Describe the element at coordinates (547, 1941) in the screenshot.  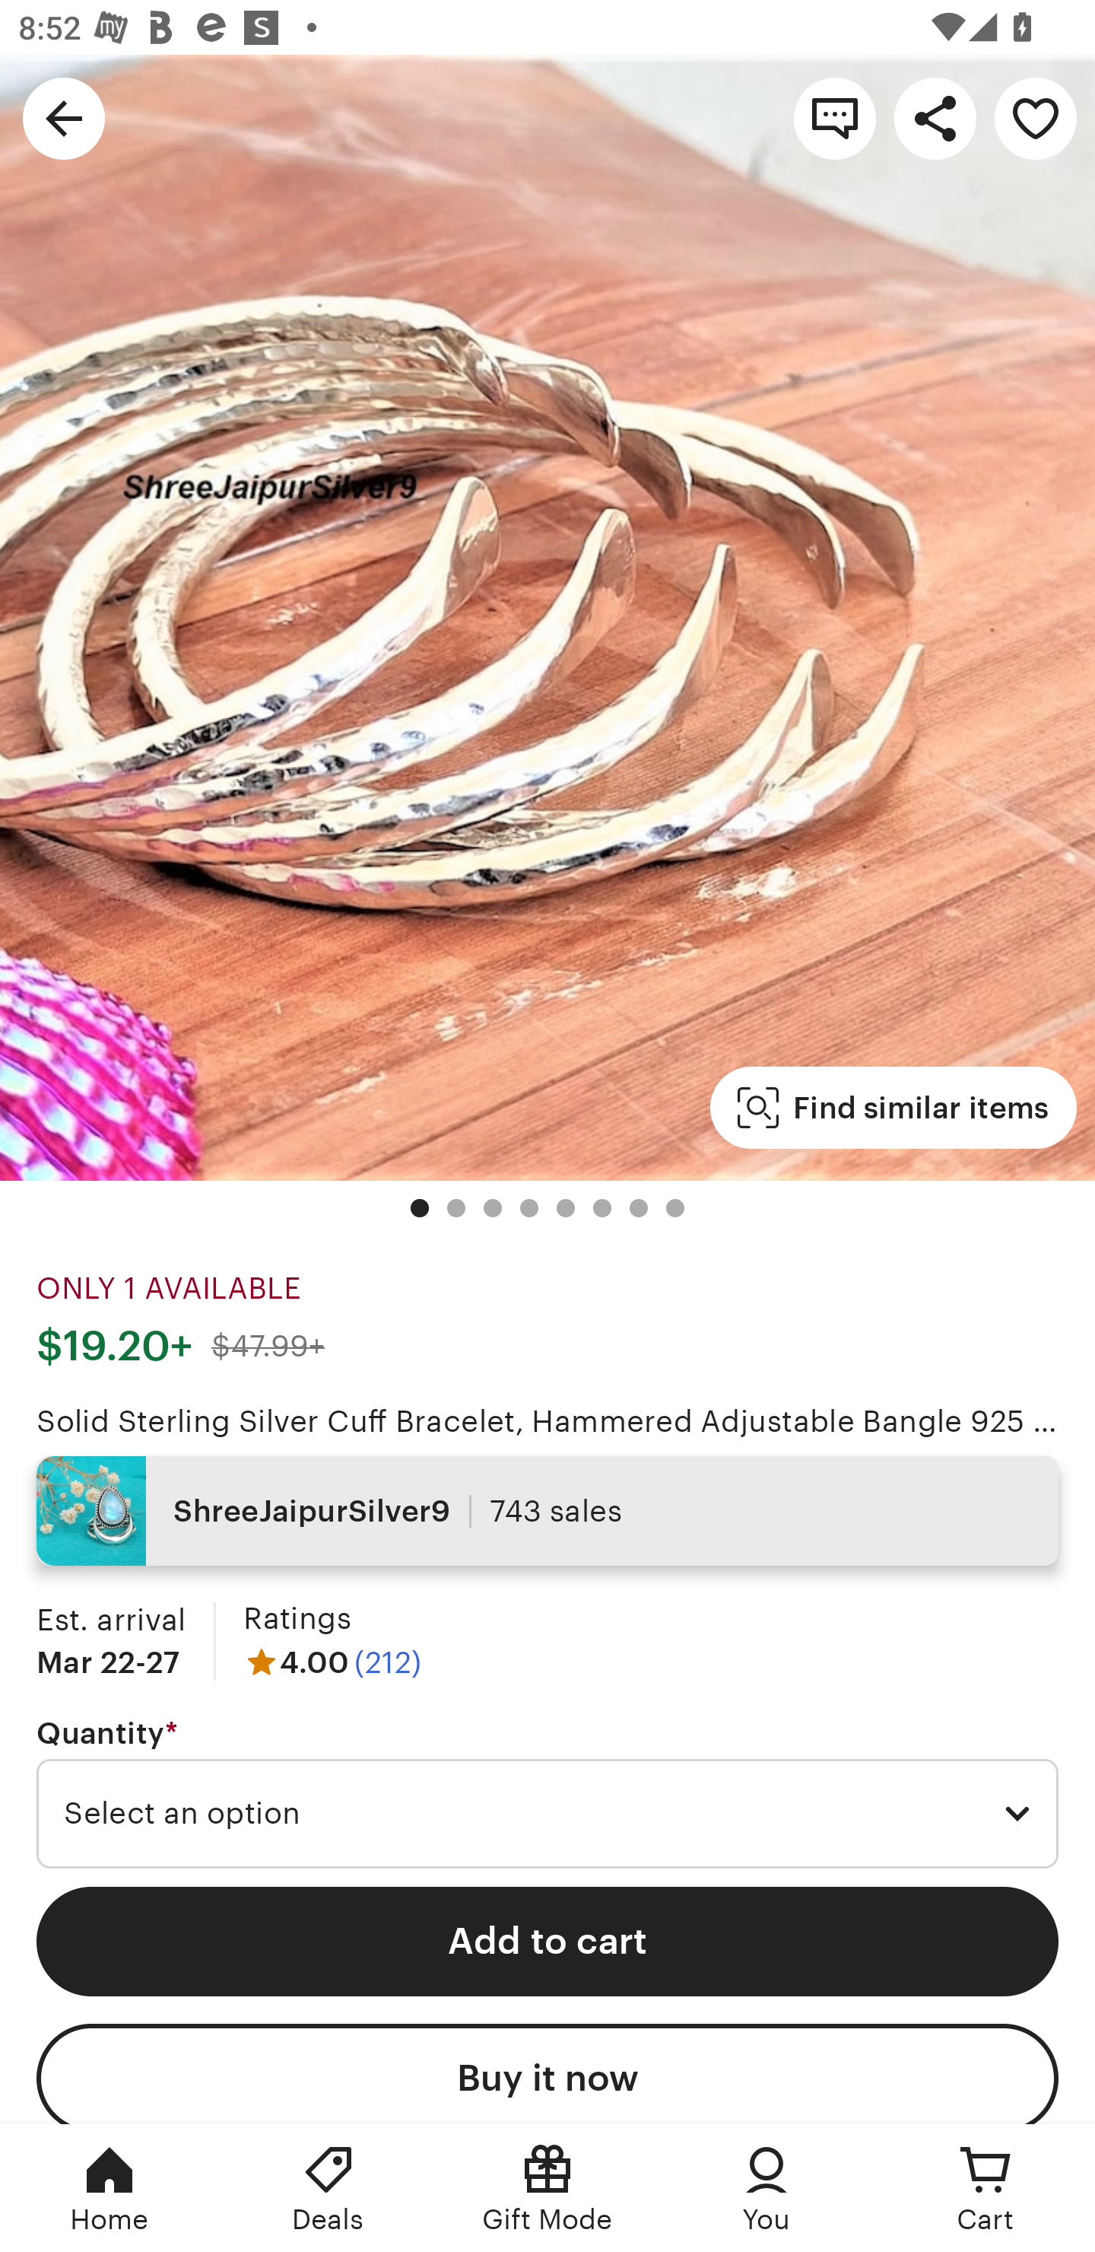
I see `Add to cart` at that location.